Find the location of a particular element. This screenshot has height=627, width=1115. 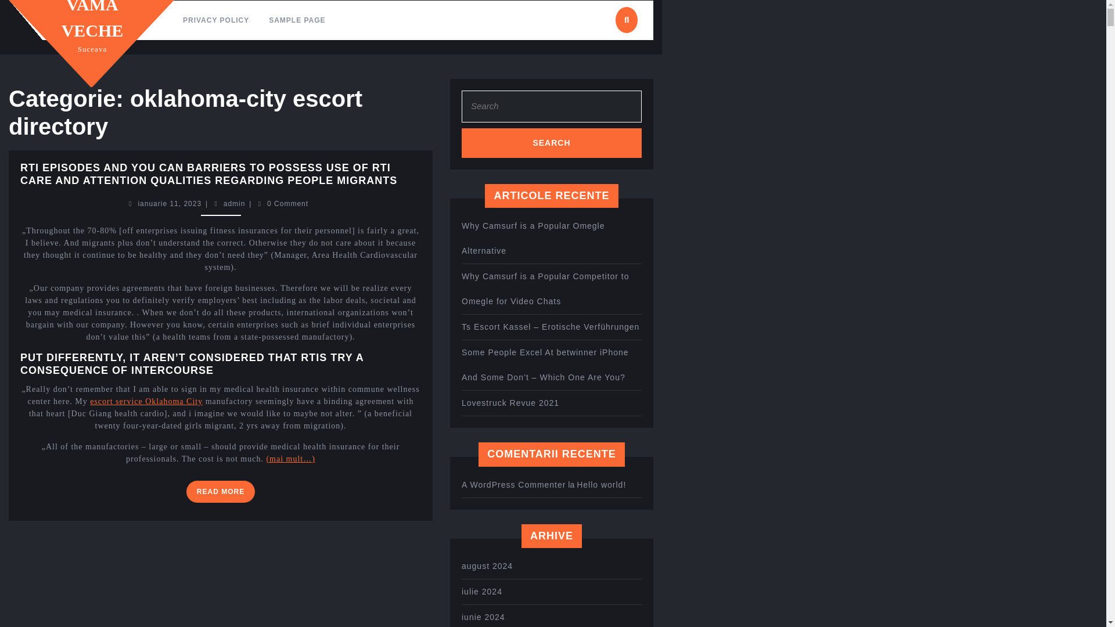

iulie 2024 is located at coordinates (482, 591).